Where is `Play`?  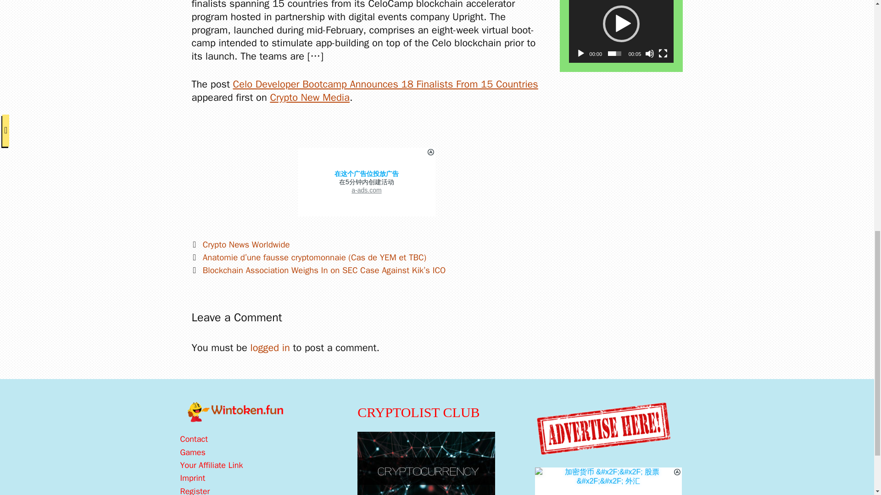
Play is located at coordinates (581, 53).